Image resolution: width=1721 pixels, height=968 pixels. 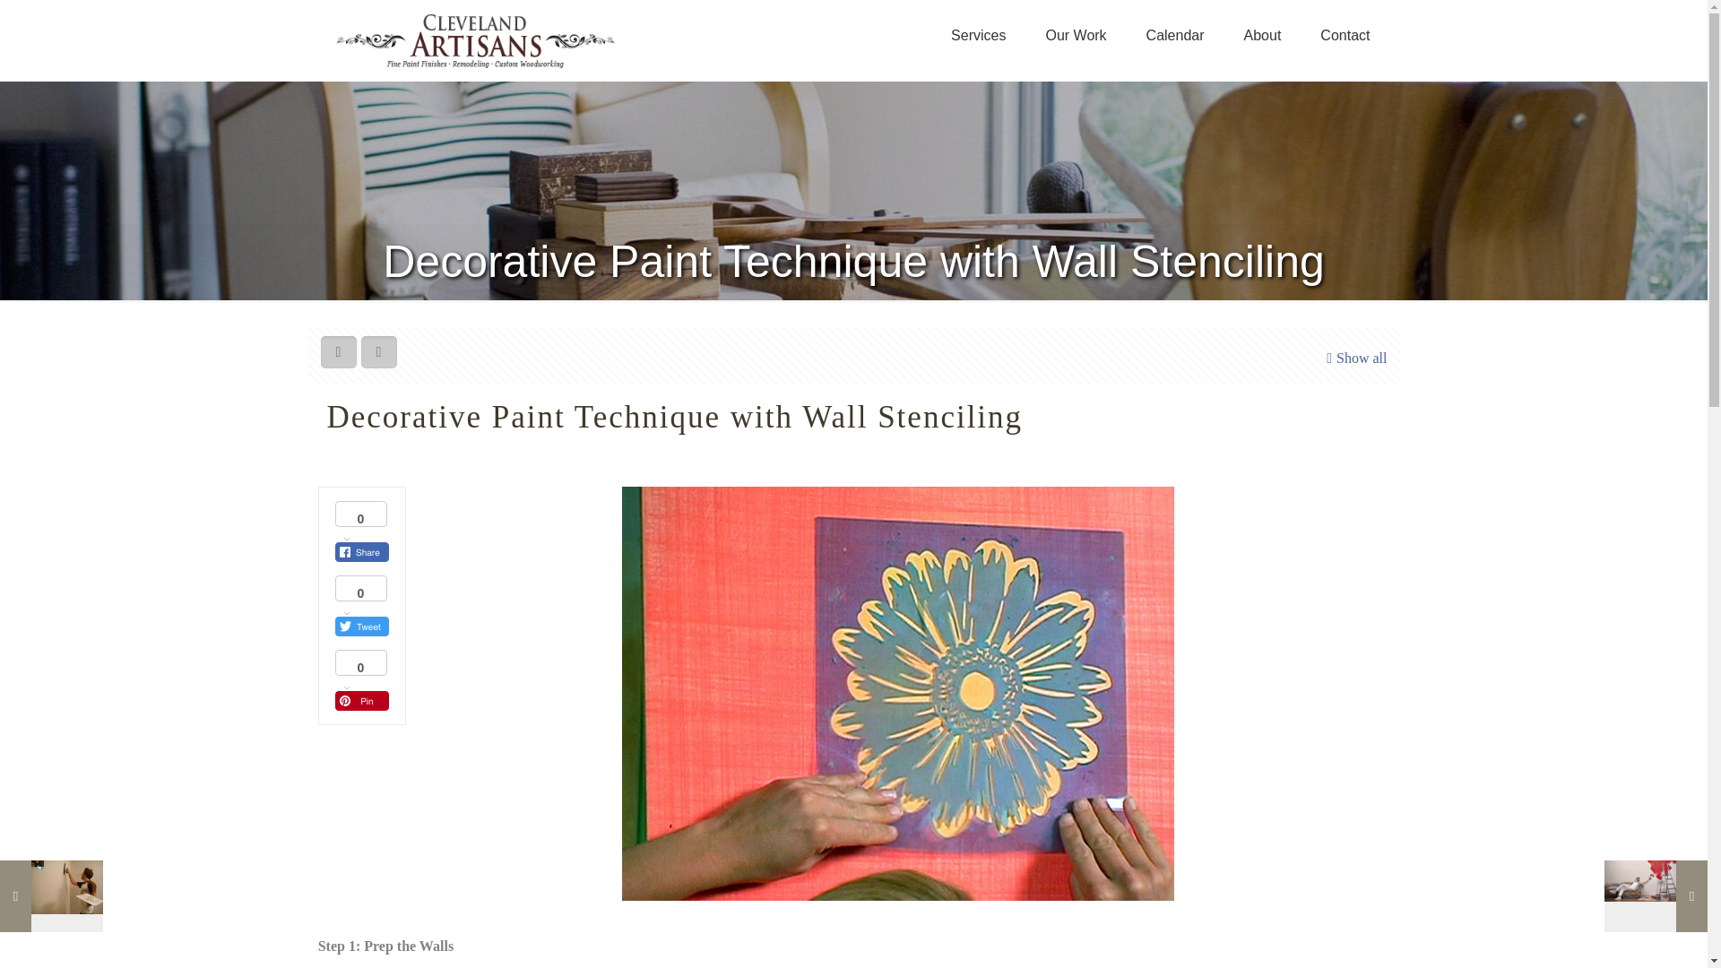 What do you see at coordinates (1353, 358) in the screenshot?
I see `Show all` at bounding box center [1353, 358].